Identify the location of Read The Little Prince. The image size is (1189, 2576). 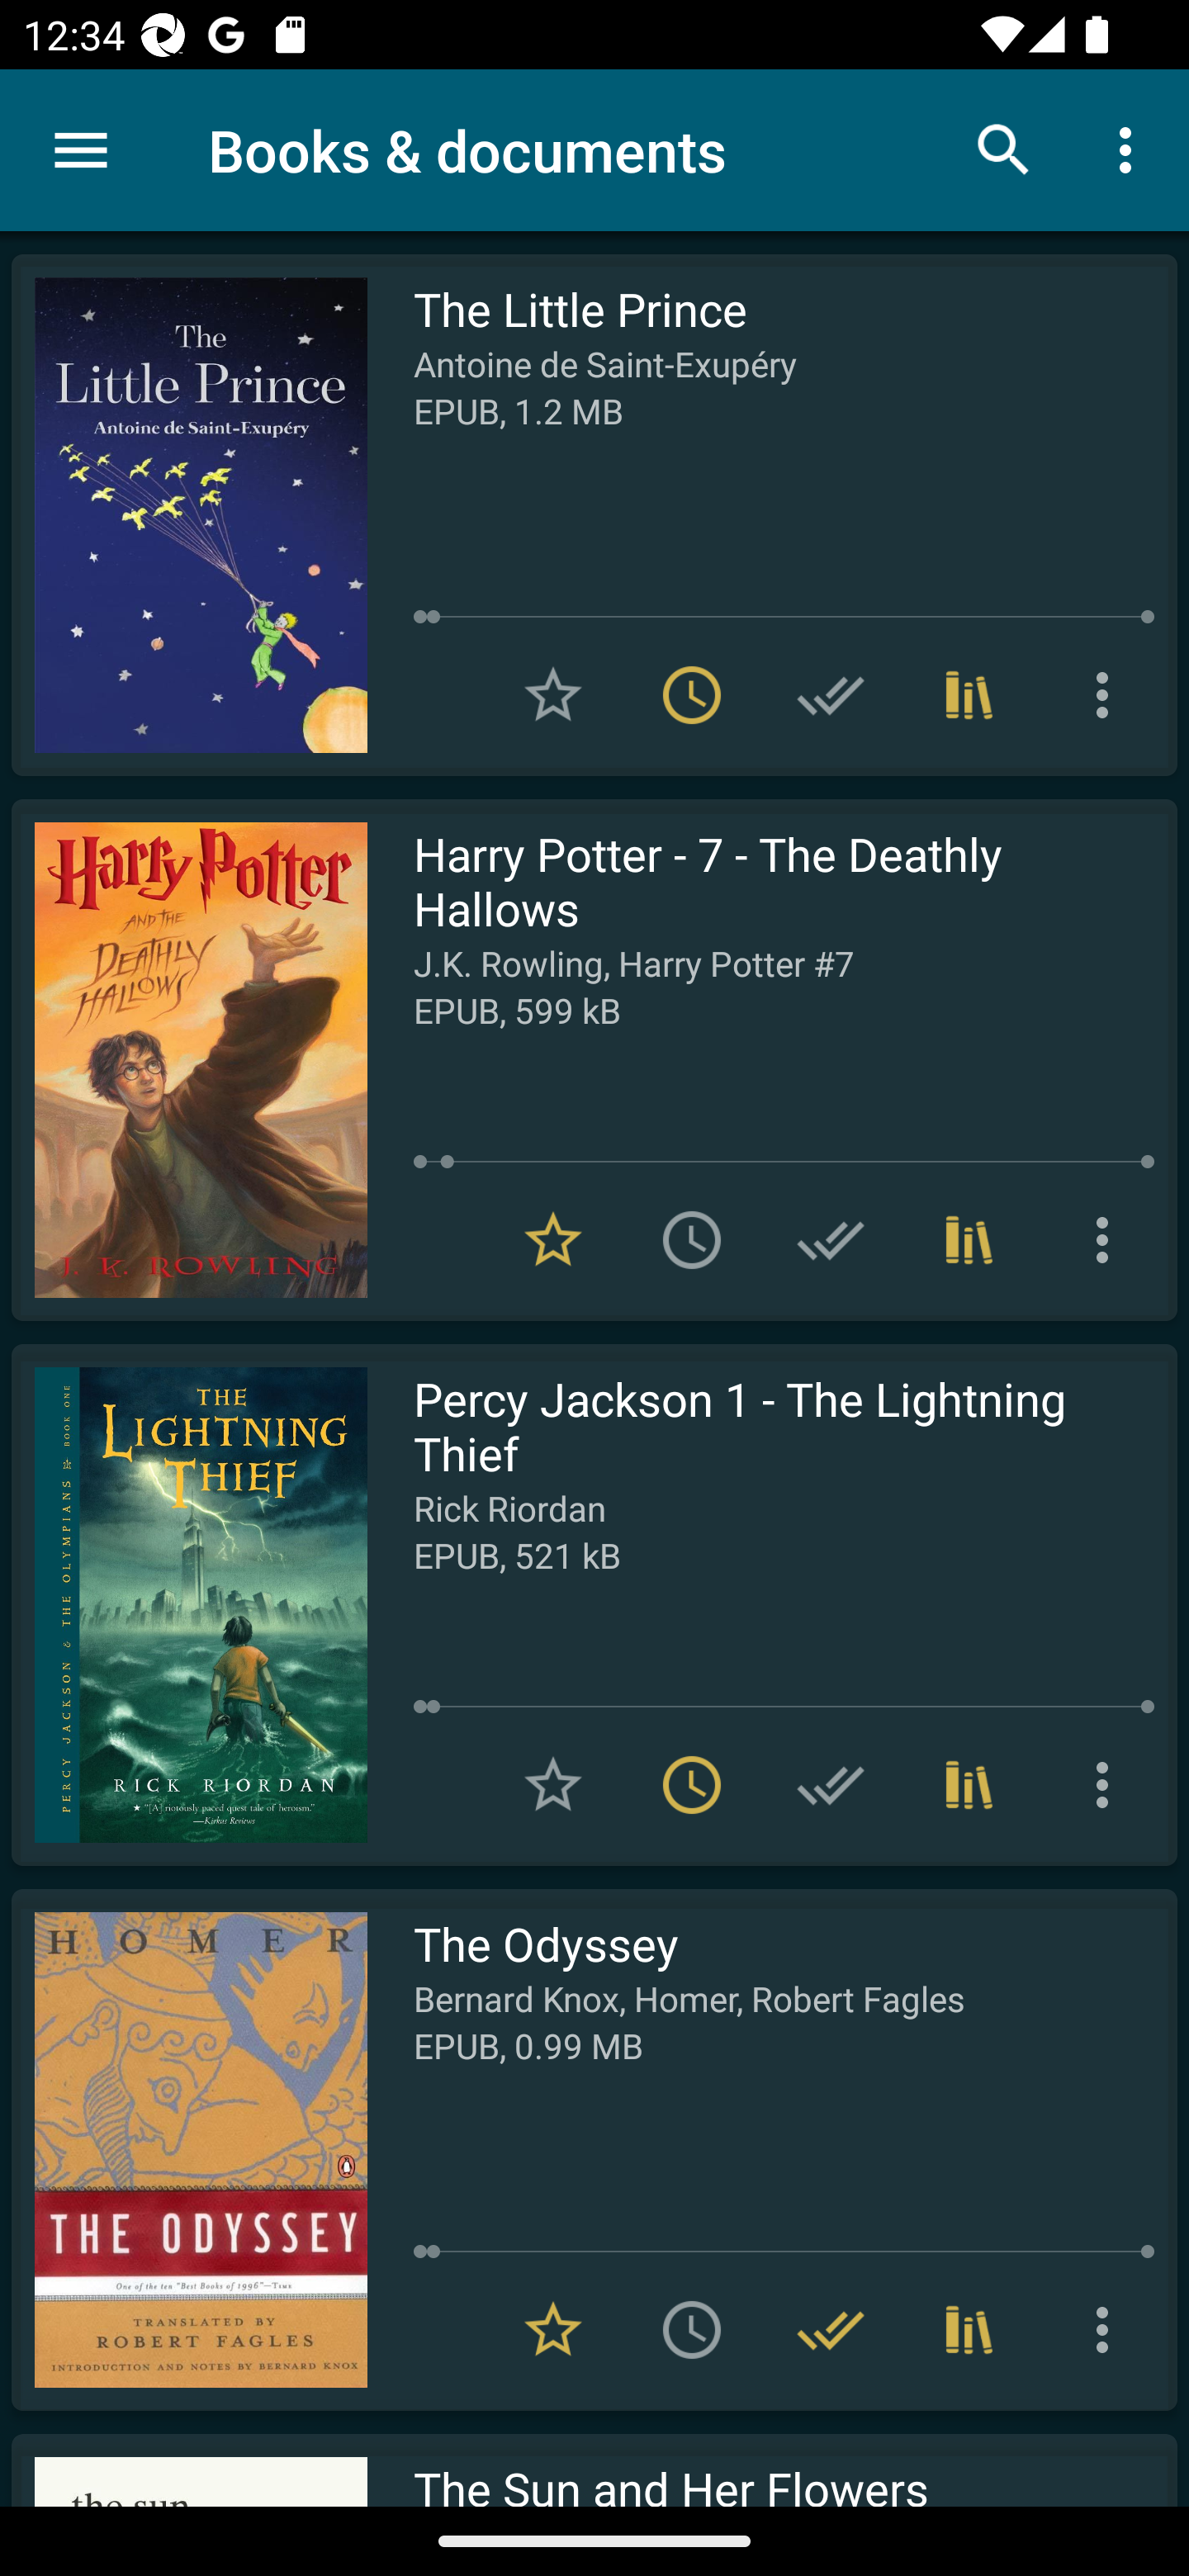
(189, 515).